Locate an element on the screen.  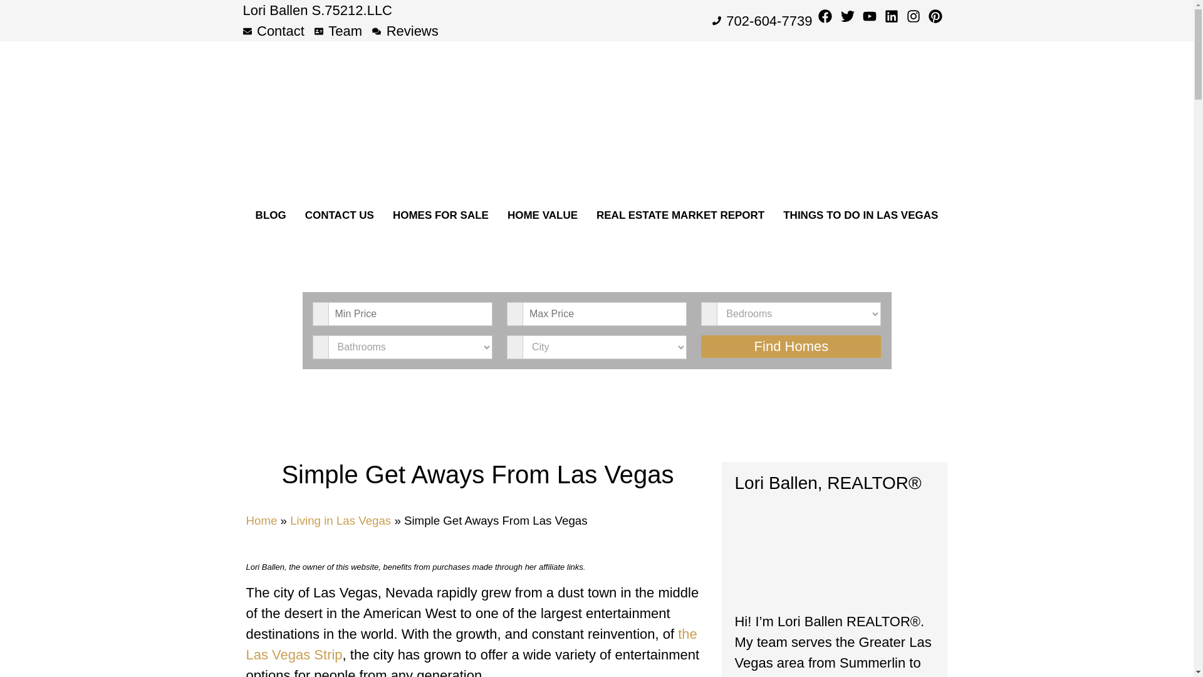
HOMES FOR SALE is located at coordinates (440, 216).